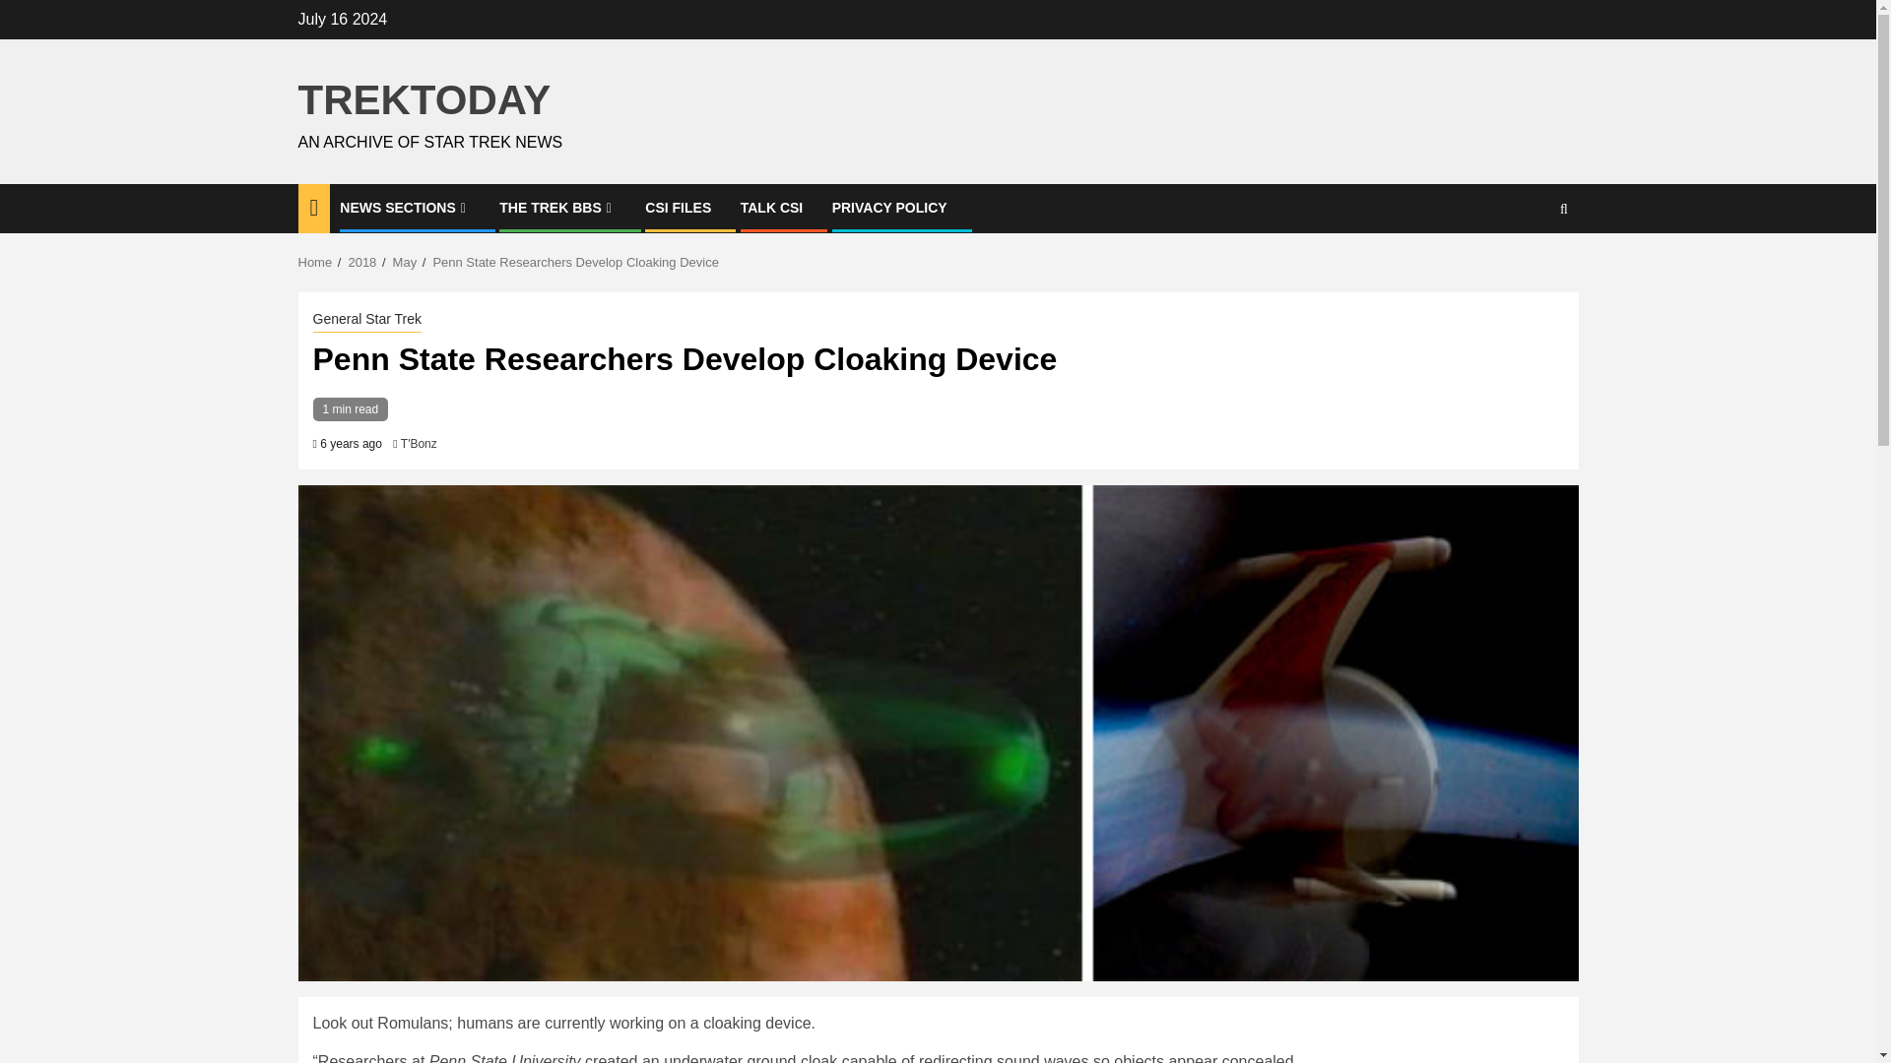  I want to click on May, so click(406, 262).